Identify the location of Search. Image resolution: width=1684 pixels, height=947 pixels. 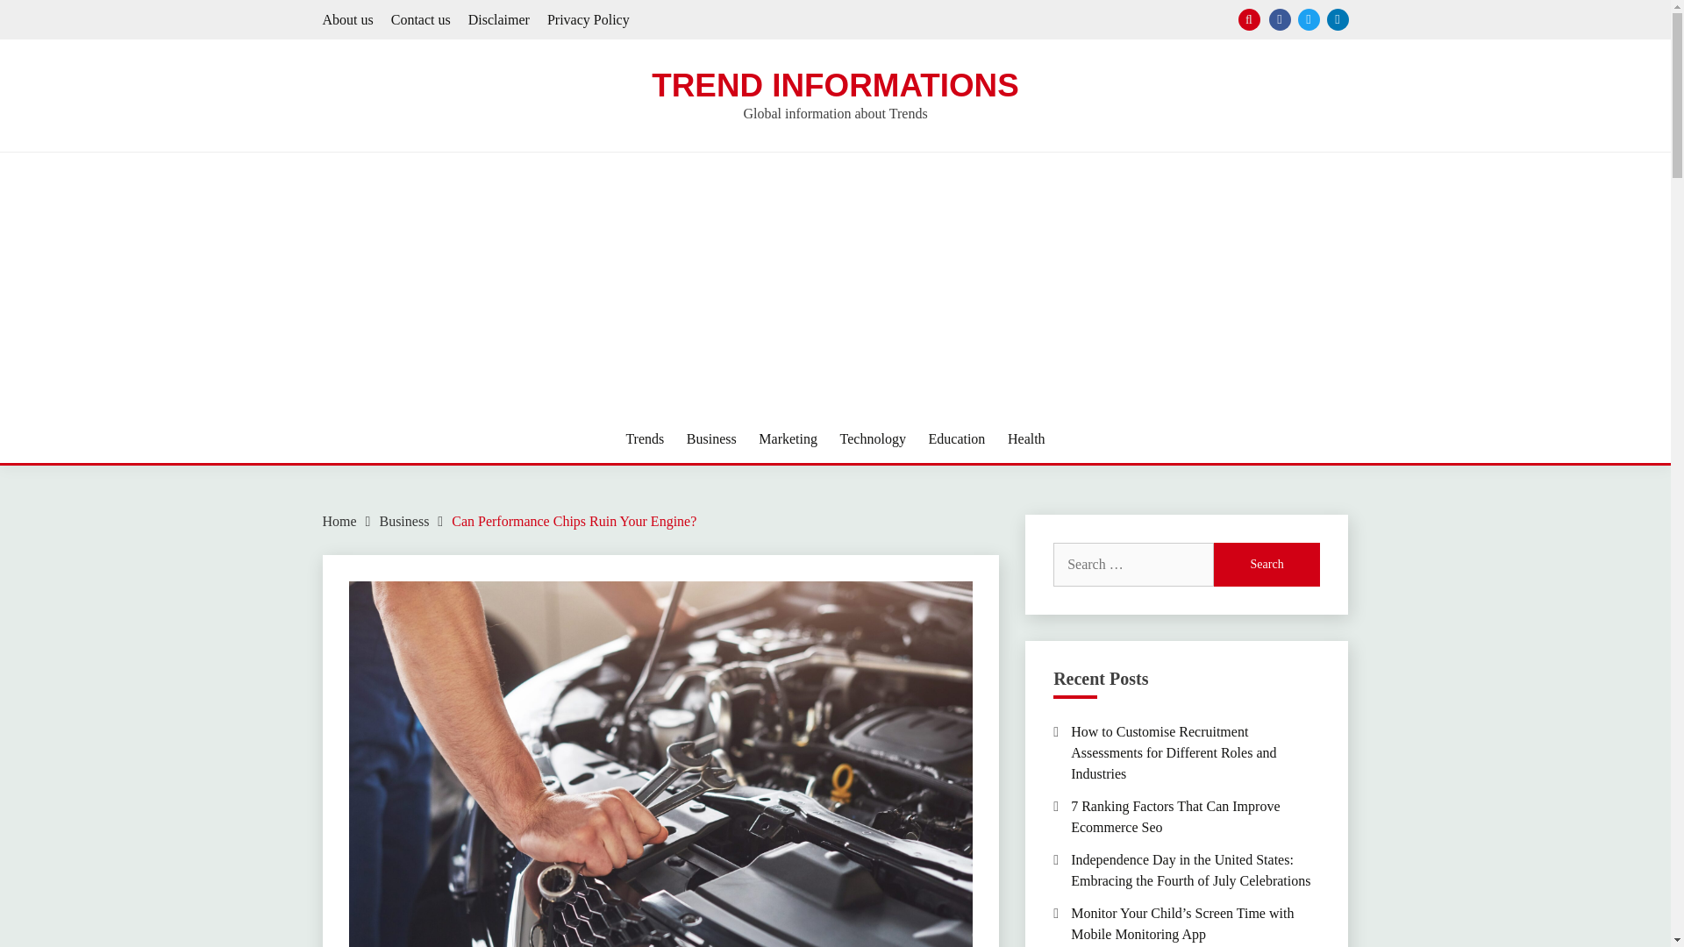
(1267, 564).